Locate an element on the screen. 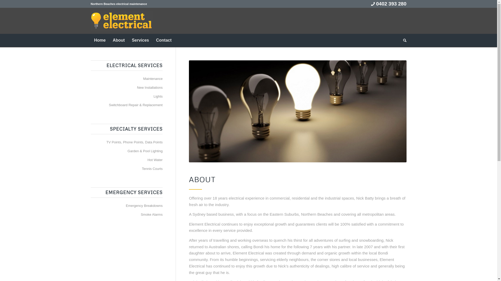 This screenshot has width=501, height=281. Switchboard Repair & Replacement is located at coordinates (127, 105).